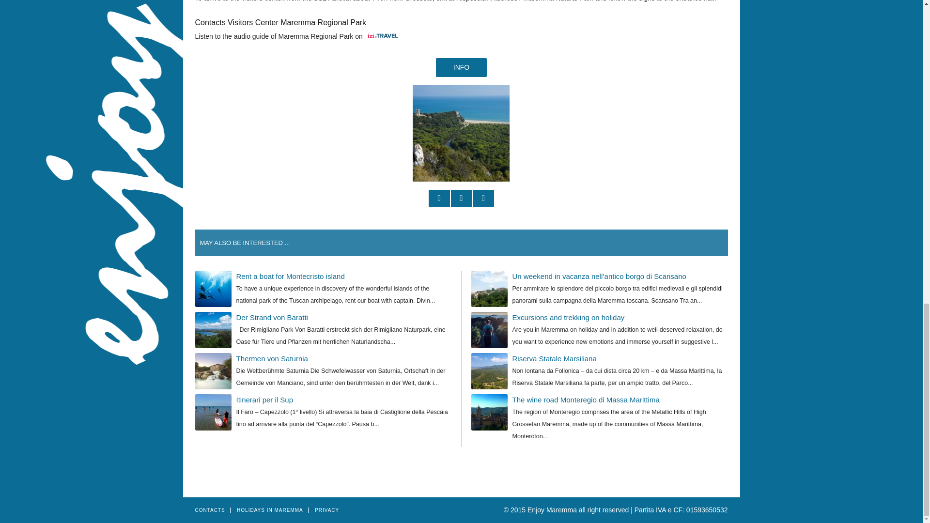 The height and width of the screenshot is (523, 930). Describe the element at coordinates (461, 133) in the screenshot. I see `Maremma Regional Park` at that location.